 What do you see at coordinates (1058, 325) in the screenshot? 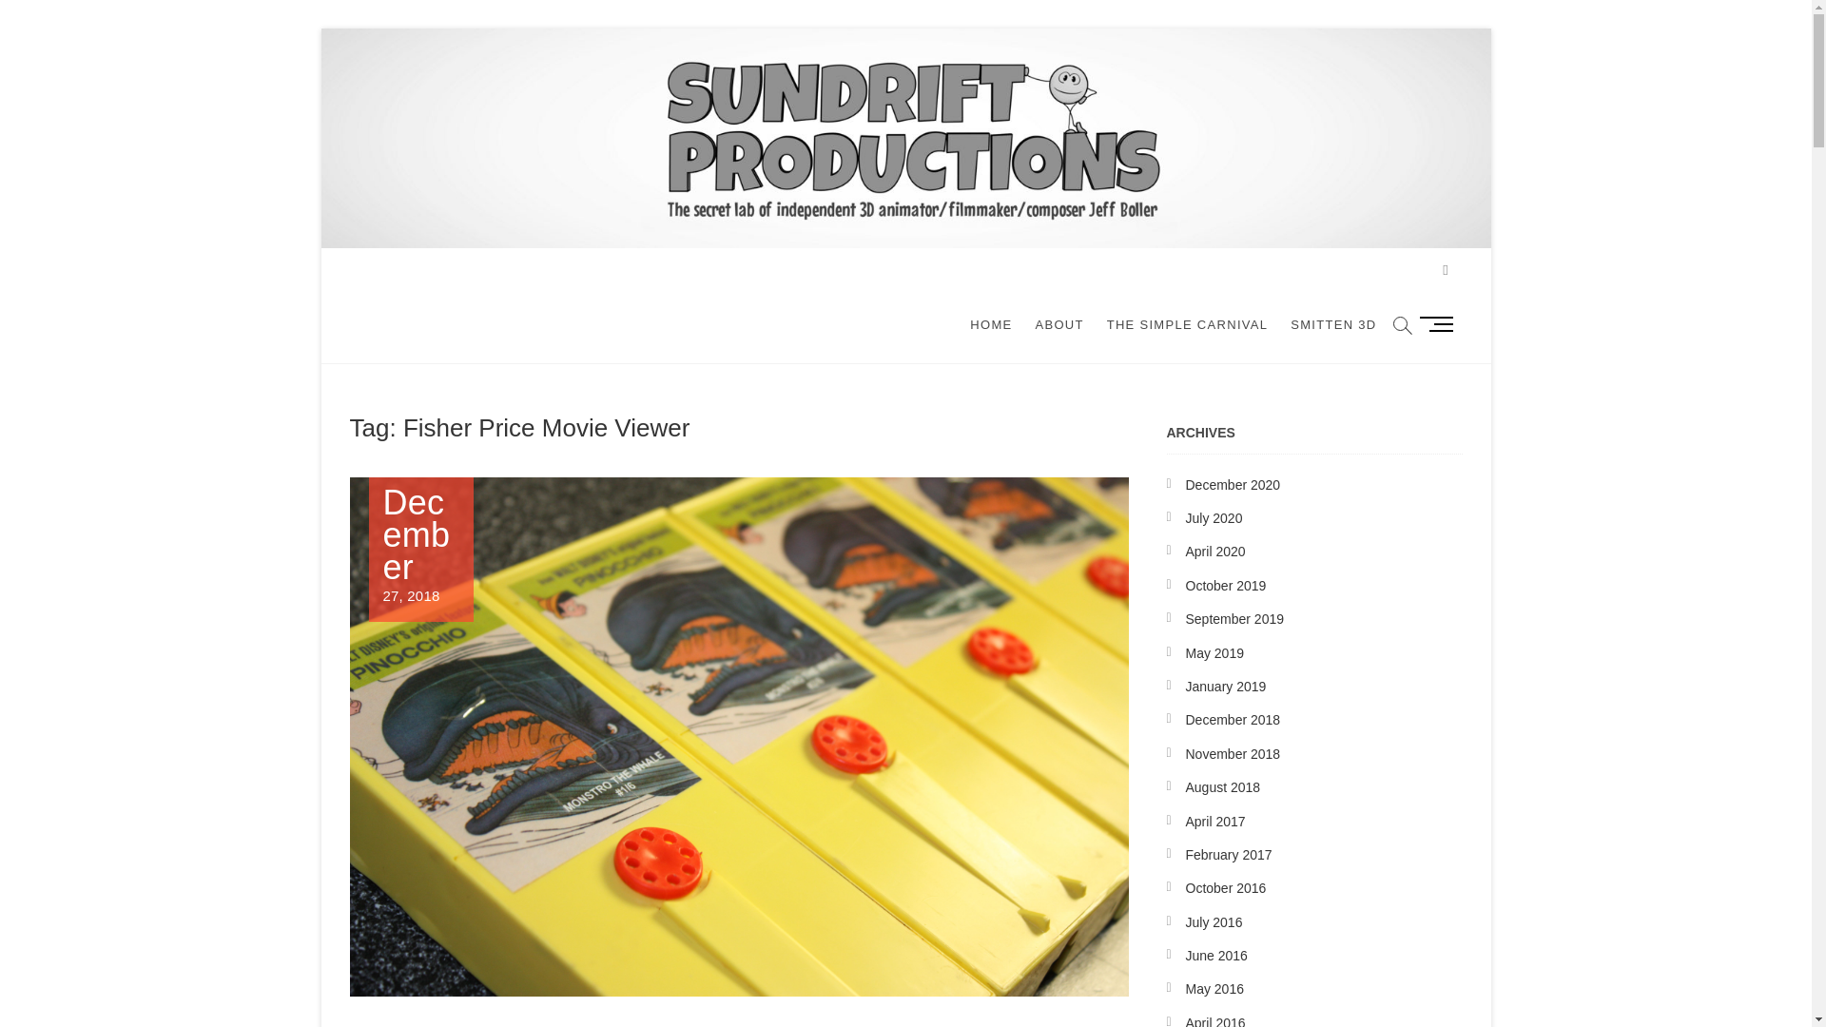
I see `October 2016` at bounding box center [1058, 325].